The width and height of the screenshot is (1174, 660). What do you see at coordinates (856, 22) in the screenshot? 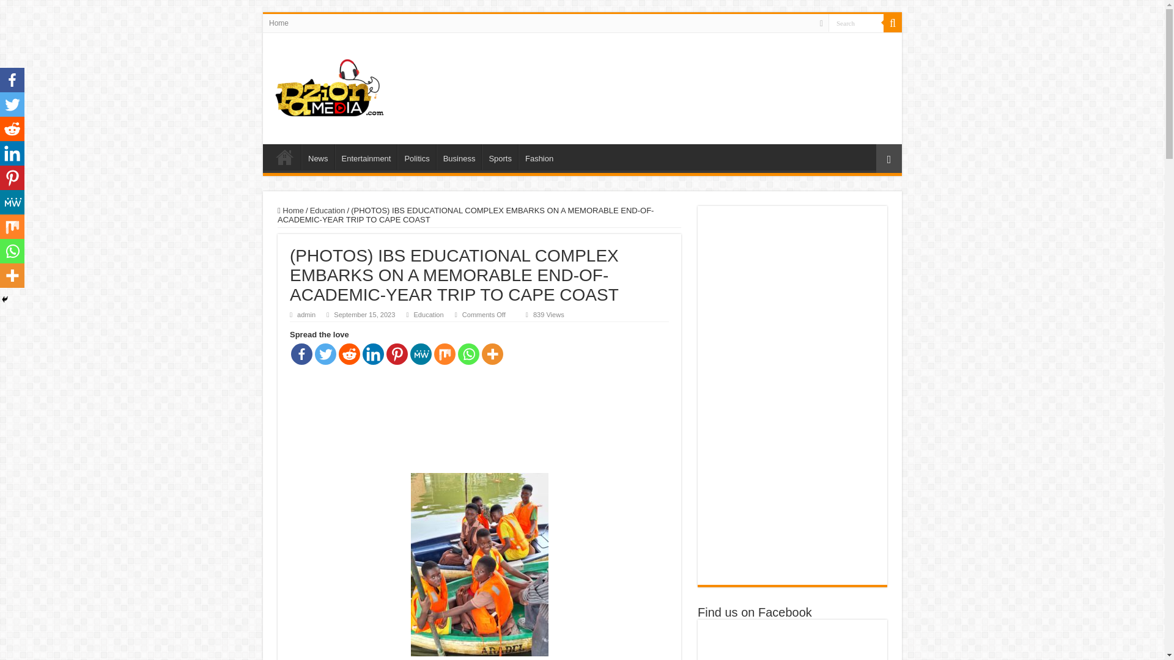
I see `Search` at bounding box center [856, 22].